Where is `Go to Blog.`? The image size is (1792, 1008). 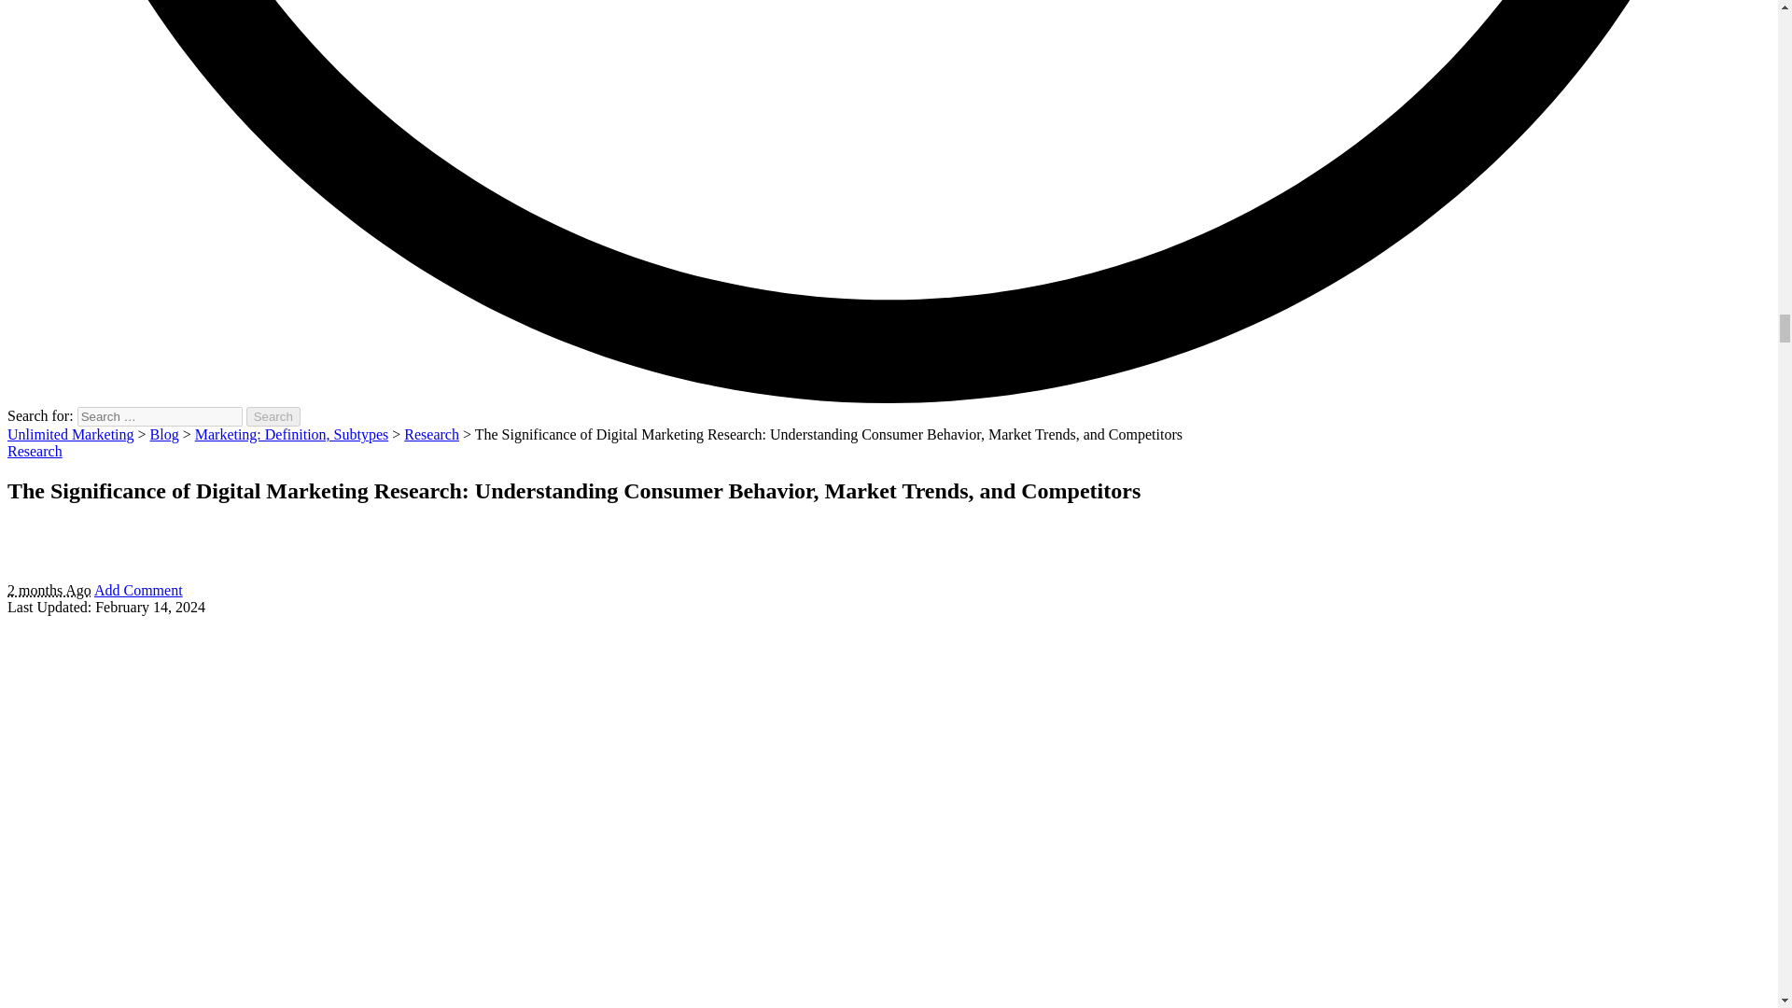 Go to Blog. is located at coordinates (164, 434).